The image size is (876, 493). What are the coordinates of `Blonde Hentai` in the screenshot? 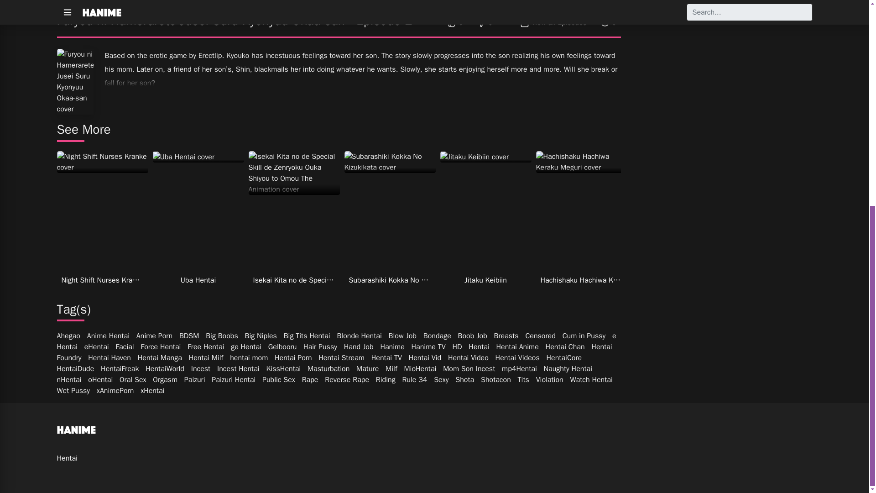 It's located at (359, 336).